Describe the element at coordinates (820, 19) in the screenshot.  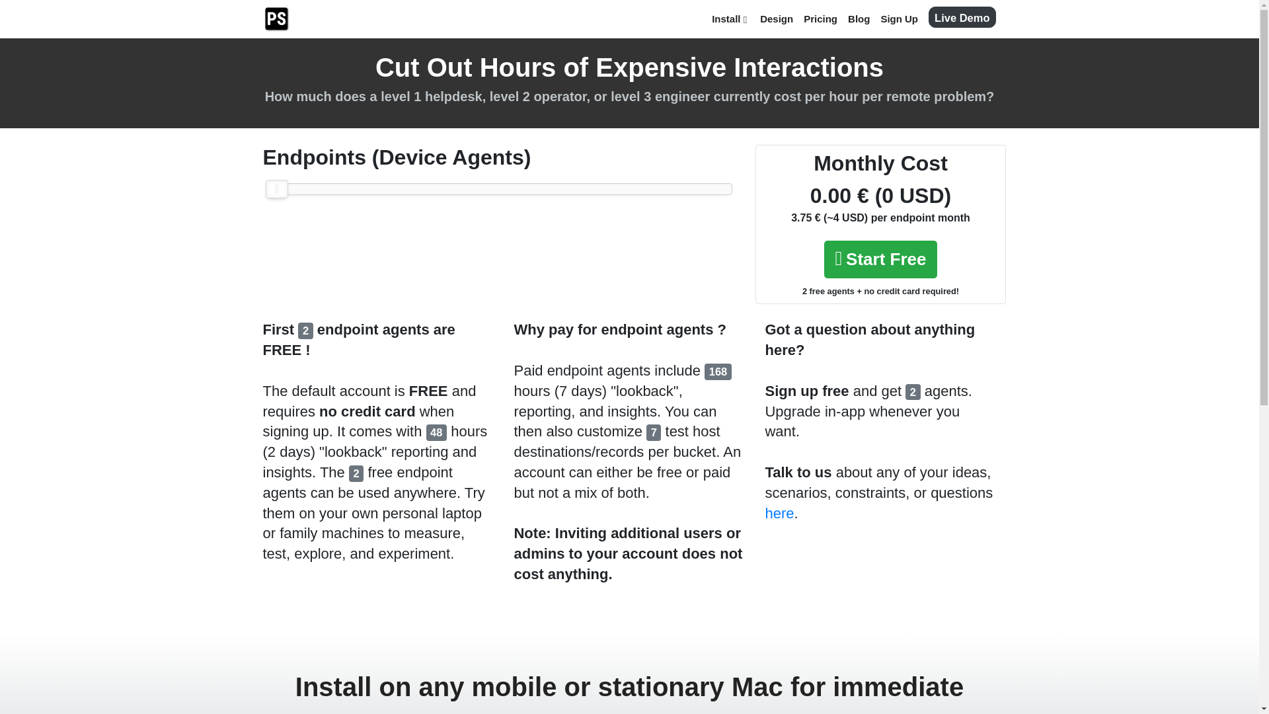
I see `Pricing` at that location.